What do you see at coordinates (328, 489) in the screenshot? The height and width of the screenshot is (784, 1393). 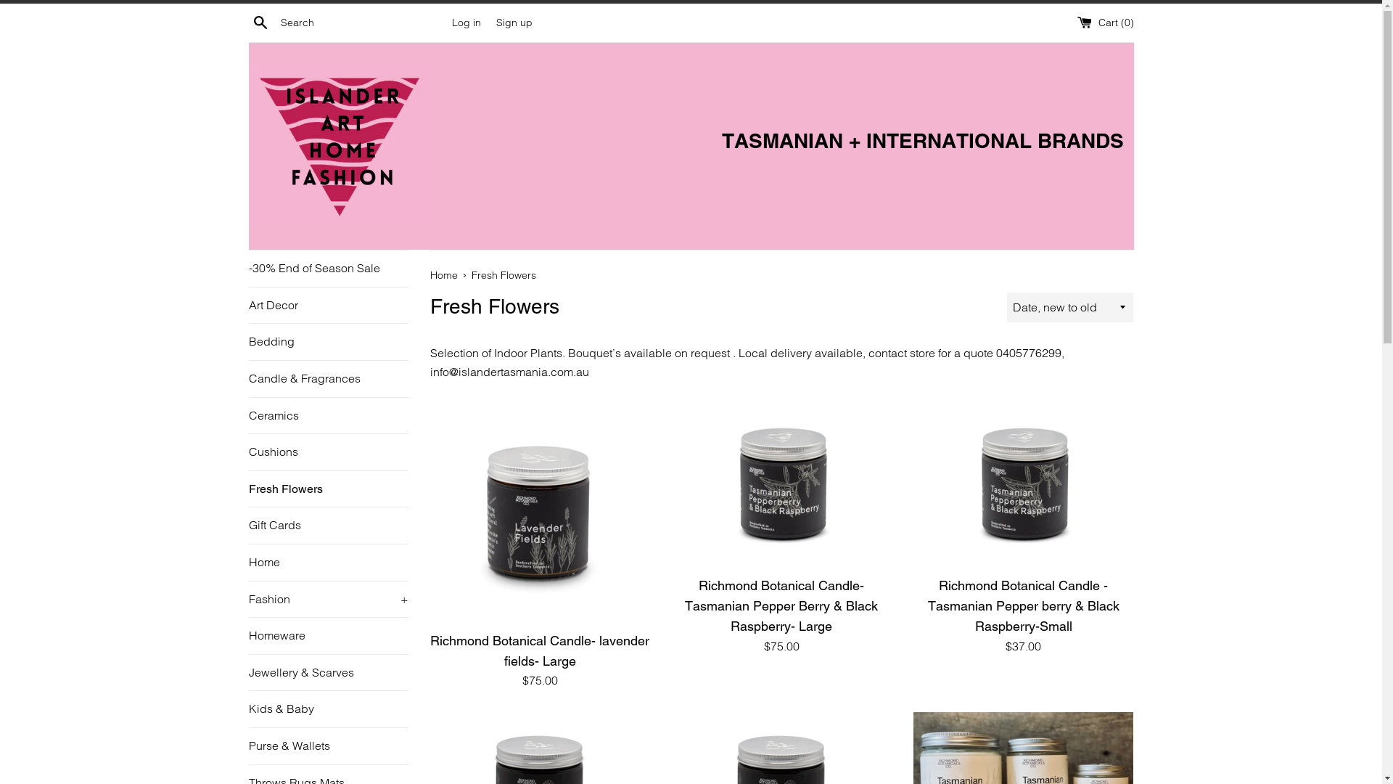 I see `Fresh Flowers` at bounding box center [328, 489].